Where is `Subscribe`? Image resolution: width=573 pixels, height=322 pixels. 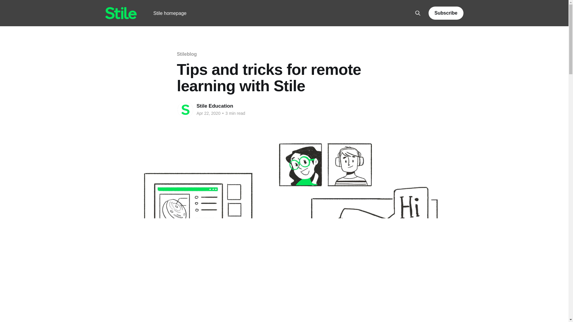 Subscribe is located at coordinates (446, 13).